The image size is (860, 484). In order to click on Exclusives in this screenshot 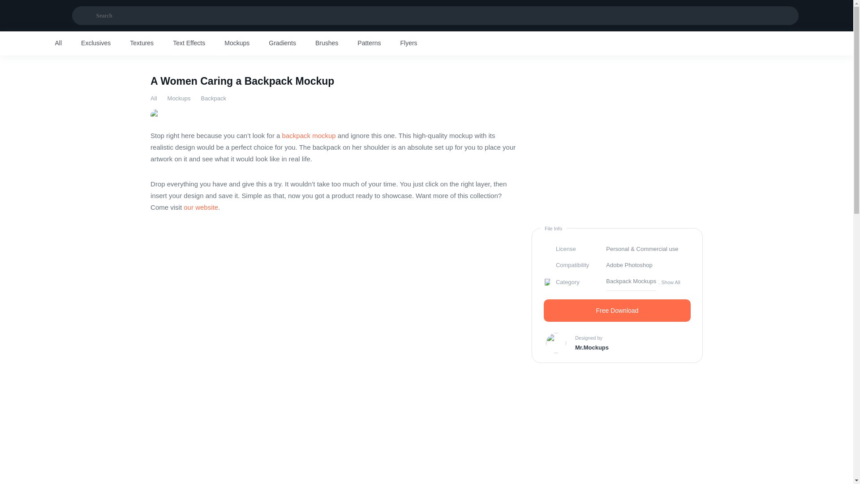, I will do `click(96, 43)`.